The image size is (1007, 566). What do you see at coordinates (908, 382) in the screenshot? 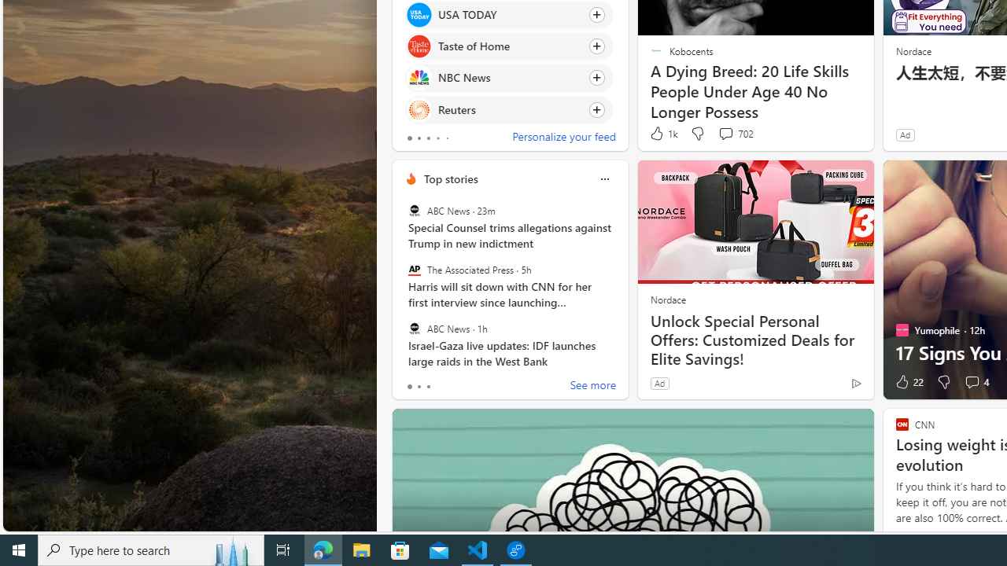
I see `22 Like` at bounding box center [908, 382].